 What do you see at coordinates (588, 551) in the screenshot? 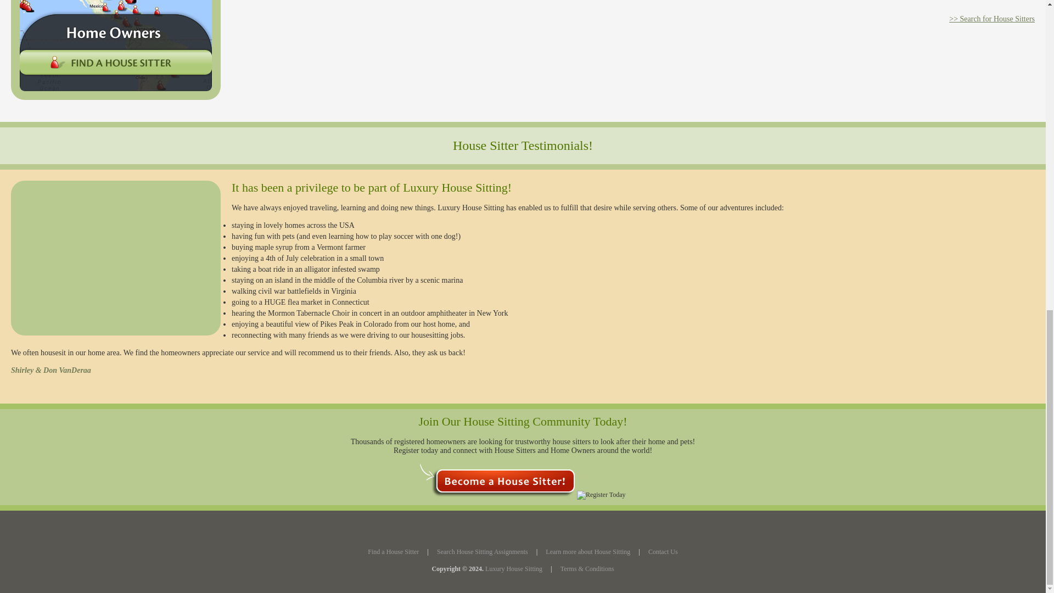
I see `Learn more about House Sitting` at bounding box center [588, 551].